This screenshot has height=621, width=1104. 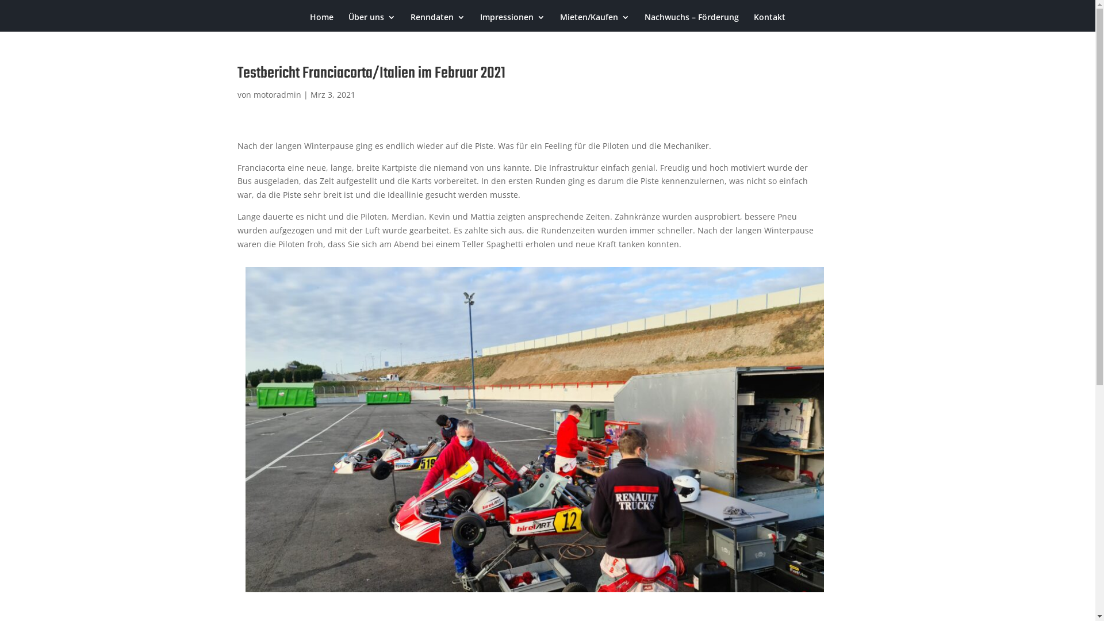 I want to click on Mieten/Kaufen, so click(x=595, y=22).